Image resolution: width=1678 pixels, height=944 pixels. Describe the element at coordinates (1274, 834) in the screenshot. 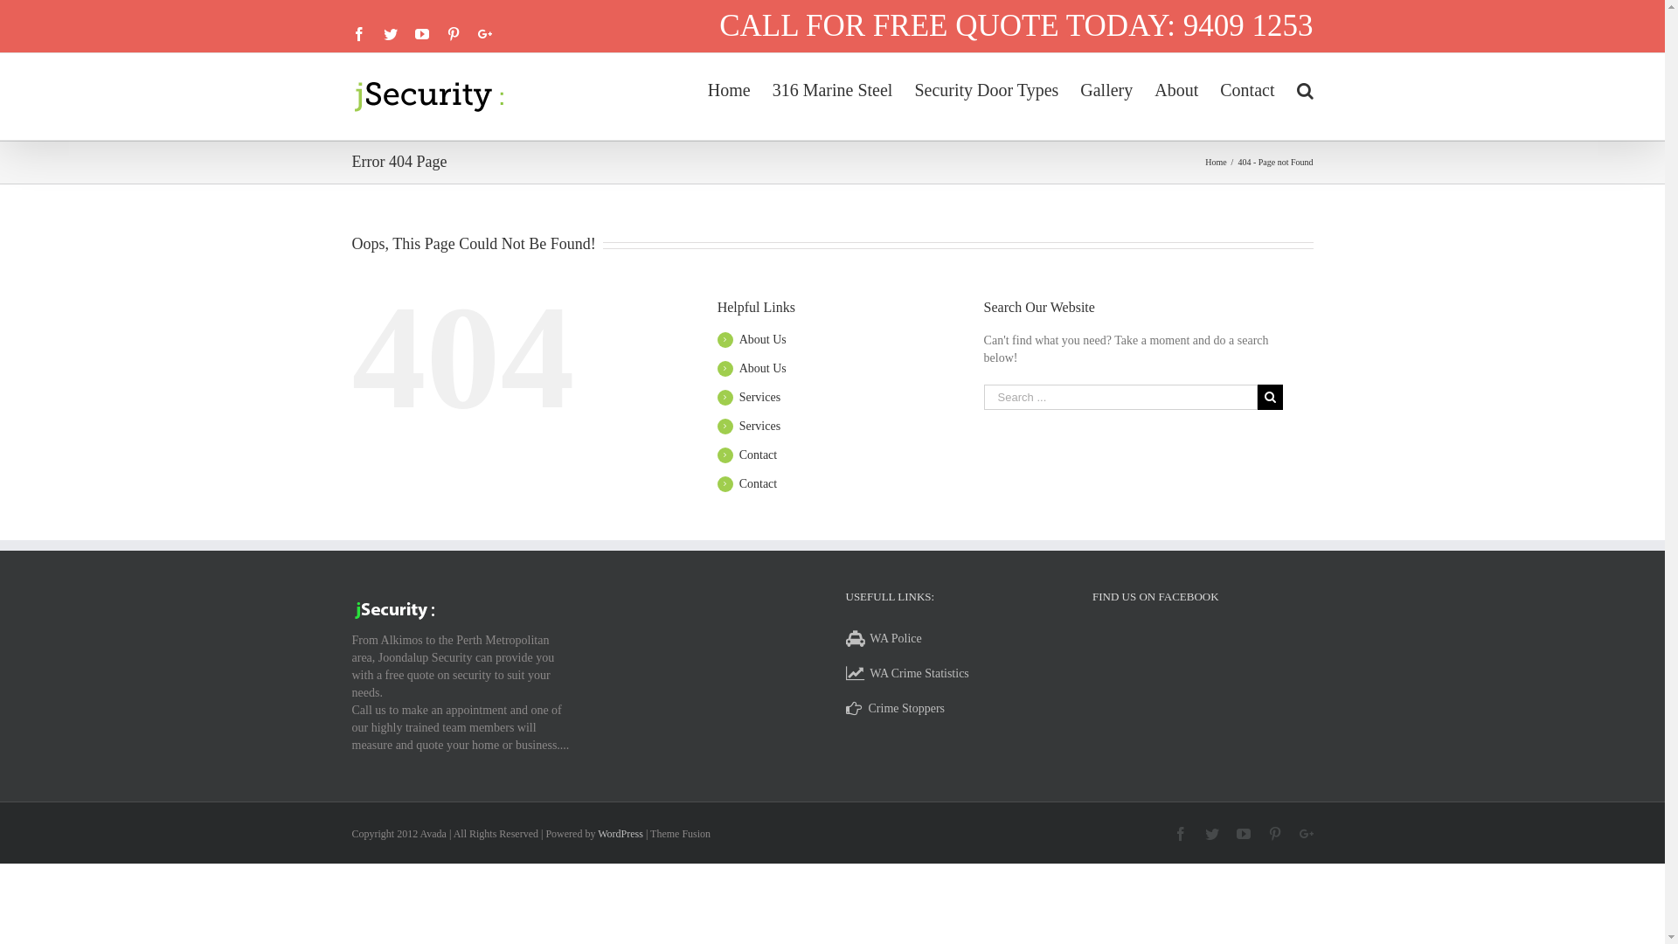

I see `Pinterest` at that location.